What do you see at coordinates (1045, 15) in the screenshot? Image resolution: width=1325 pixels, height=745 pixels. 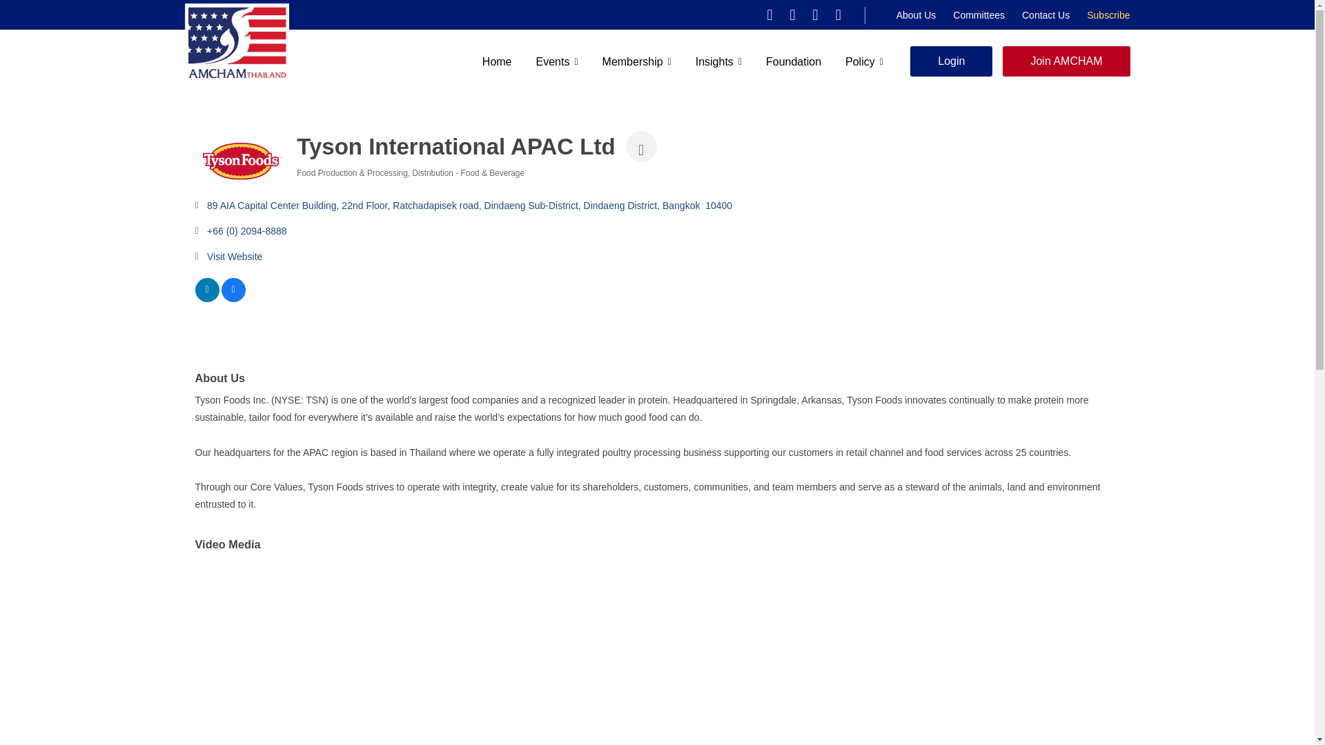 I see `Contact Us` at bounding box center [1045, 15].